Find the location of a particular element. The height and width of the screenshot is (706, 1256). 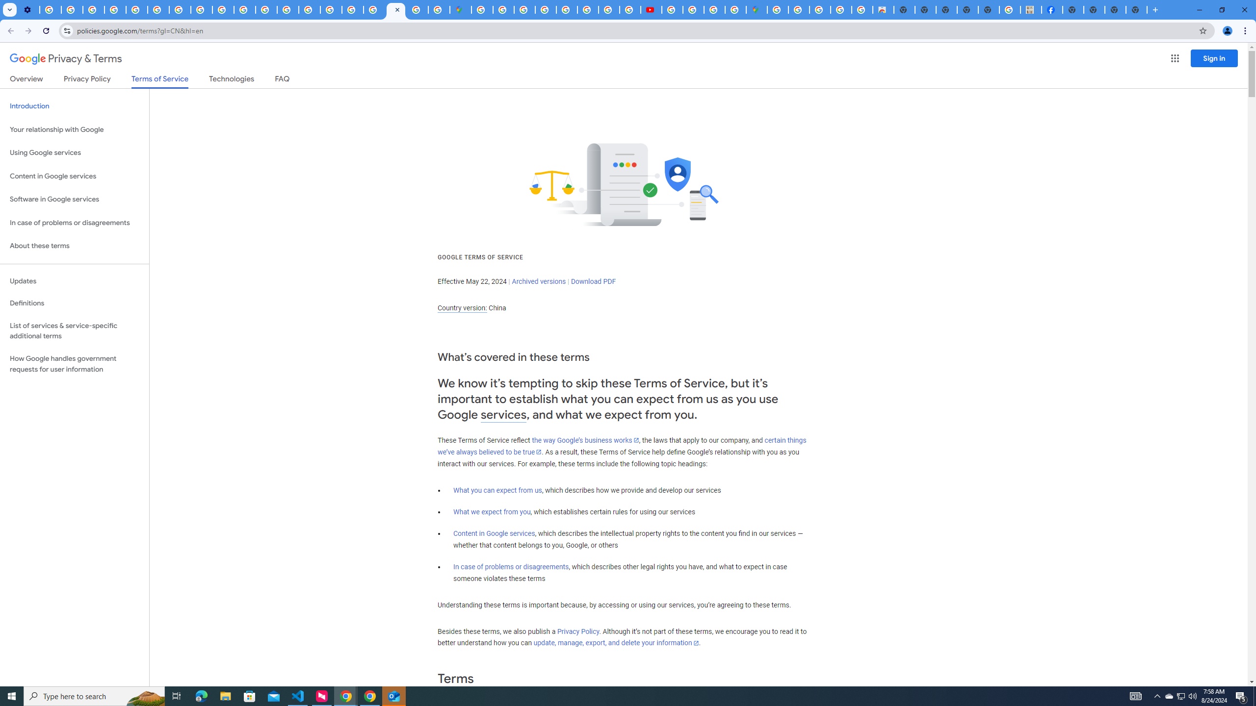

Delete photos & videos - Computer - Google Photos Help is located at coordinates (50, 10).